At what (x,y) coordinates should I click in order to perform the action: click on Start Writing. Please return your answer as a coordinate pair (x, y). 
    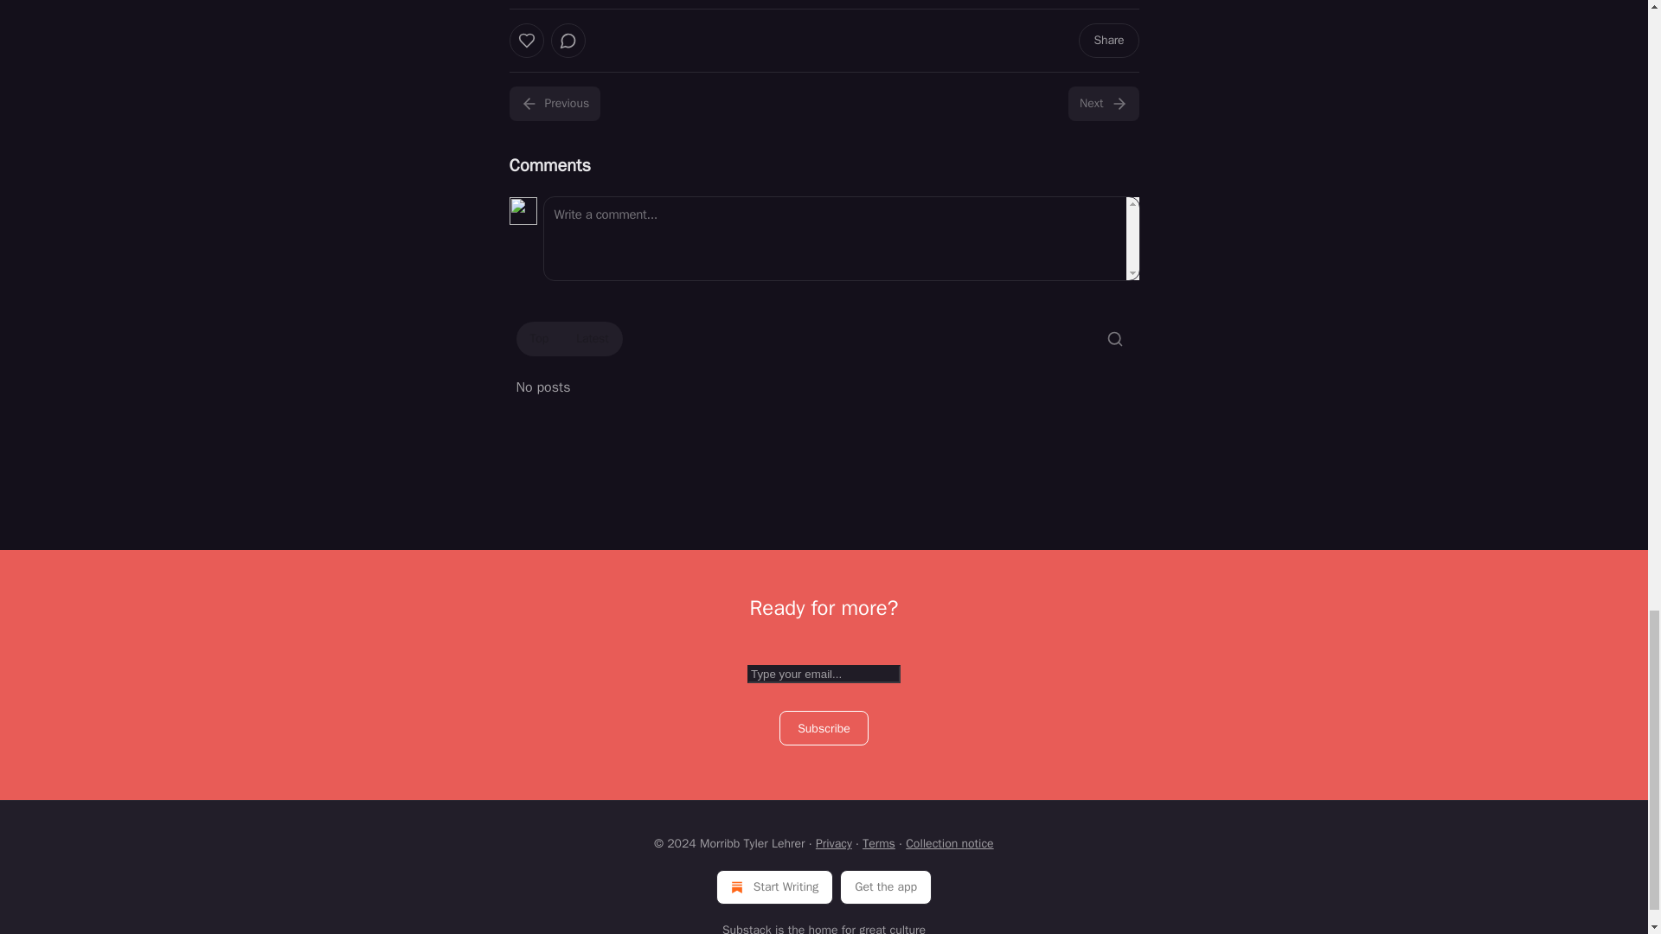
    Looking at the image, I should click on (774, 887).